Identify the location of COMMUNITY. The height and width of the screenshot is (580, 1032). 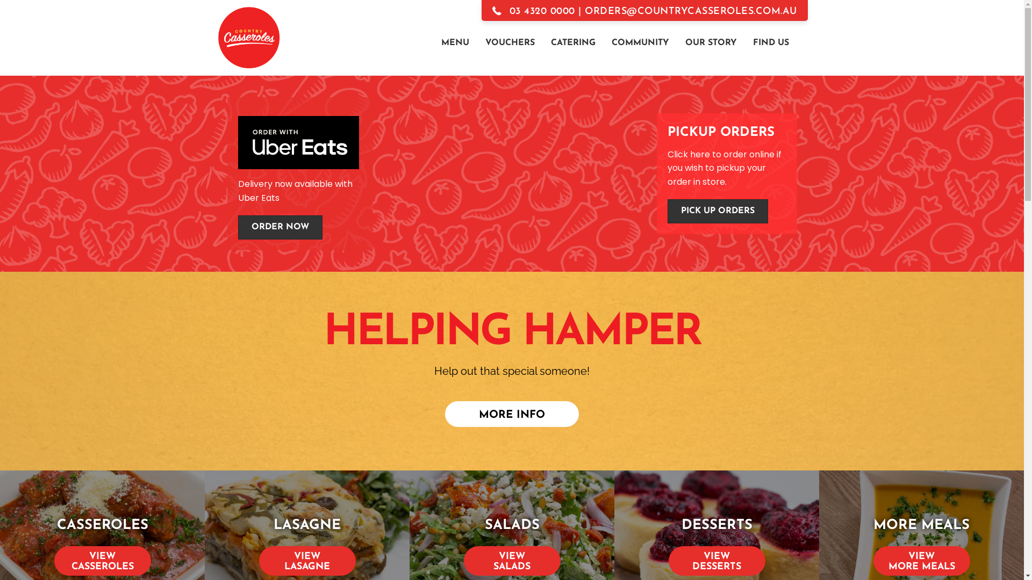
(641, 42).